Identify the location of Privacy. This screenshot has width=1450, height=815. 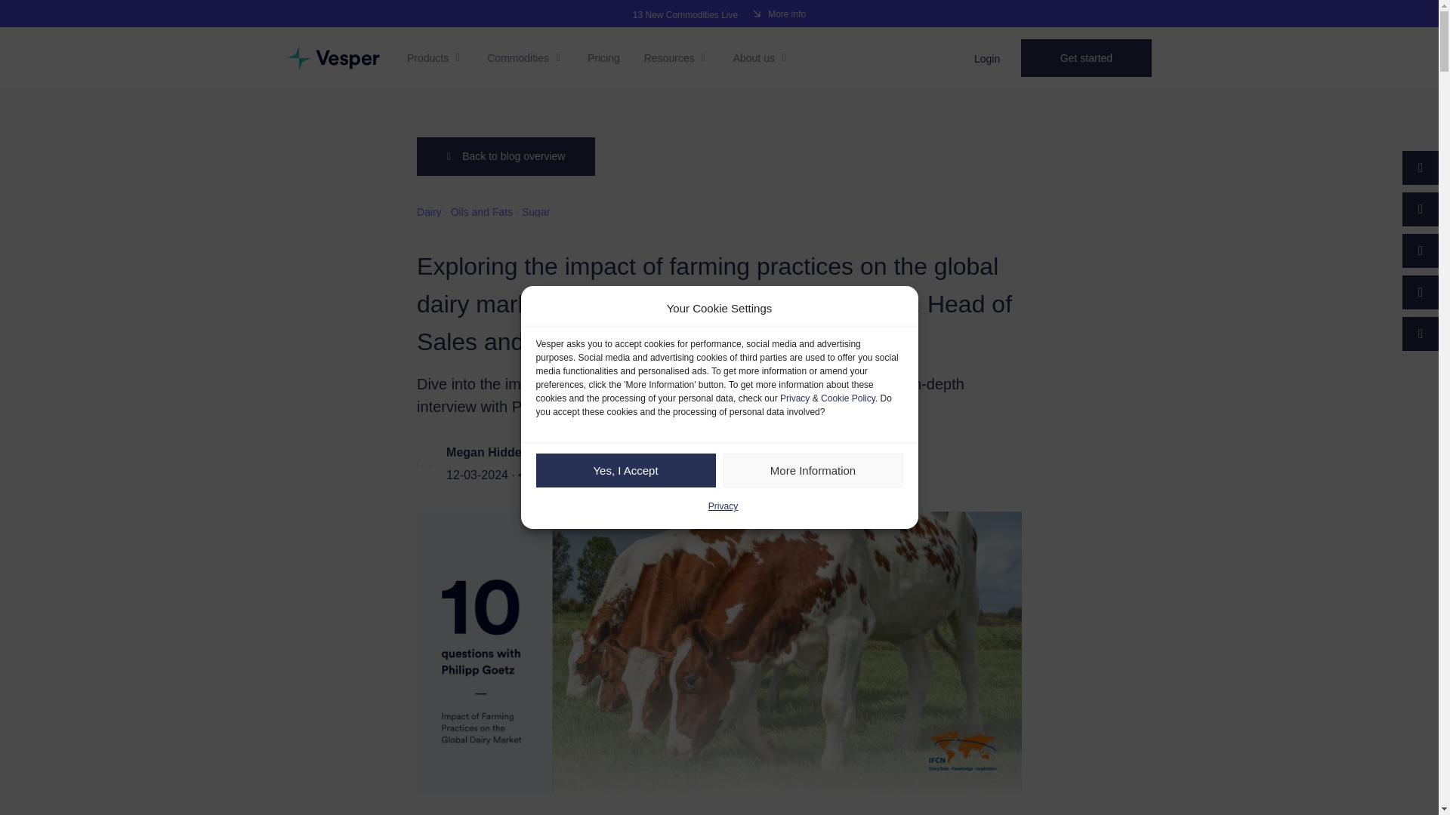
(723, 506).